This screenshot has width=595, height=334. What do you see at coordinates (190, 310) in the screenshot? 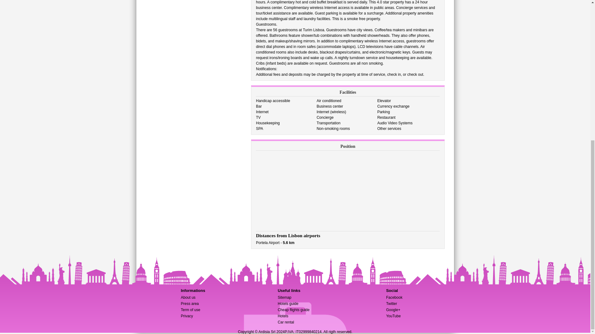
I see `Term of use` at bounding box center [190, 310].